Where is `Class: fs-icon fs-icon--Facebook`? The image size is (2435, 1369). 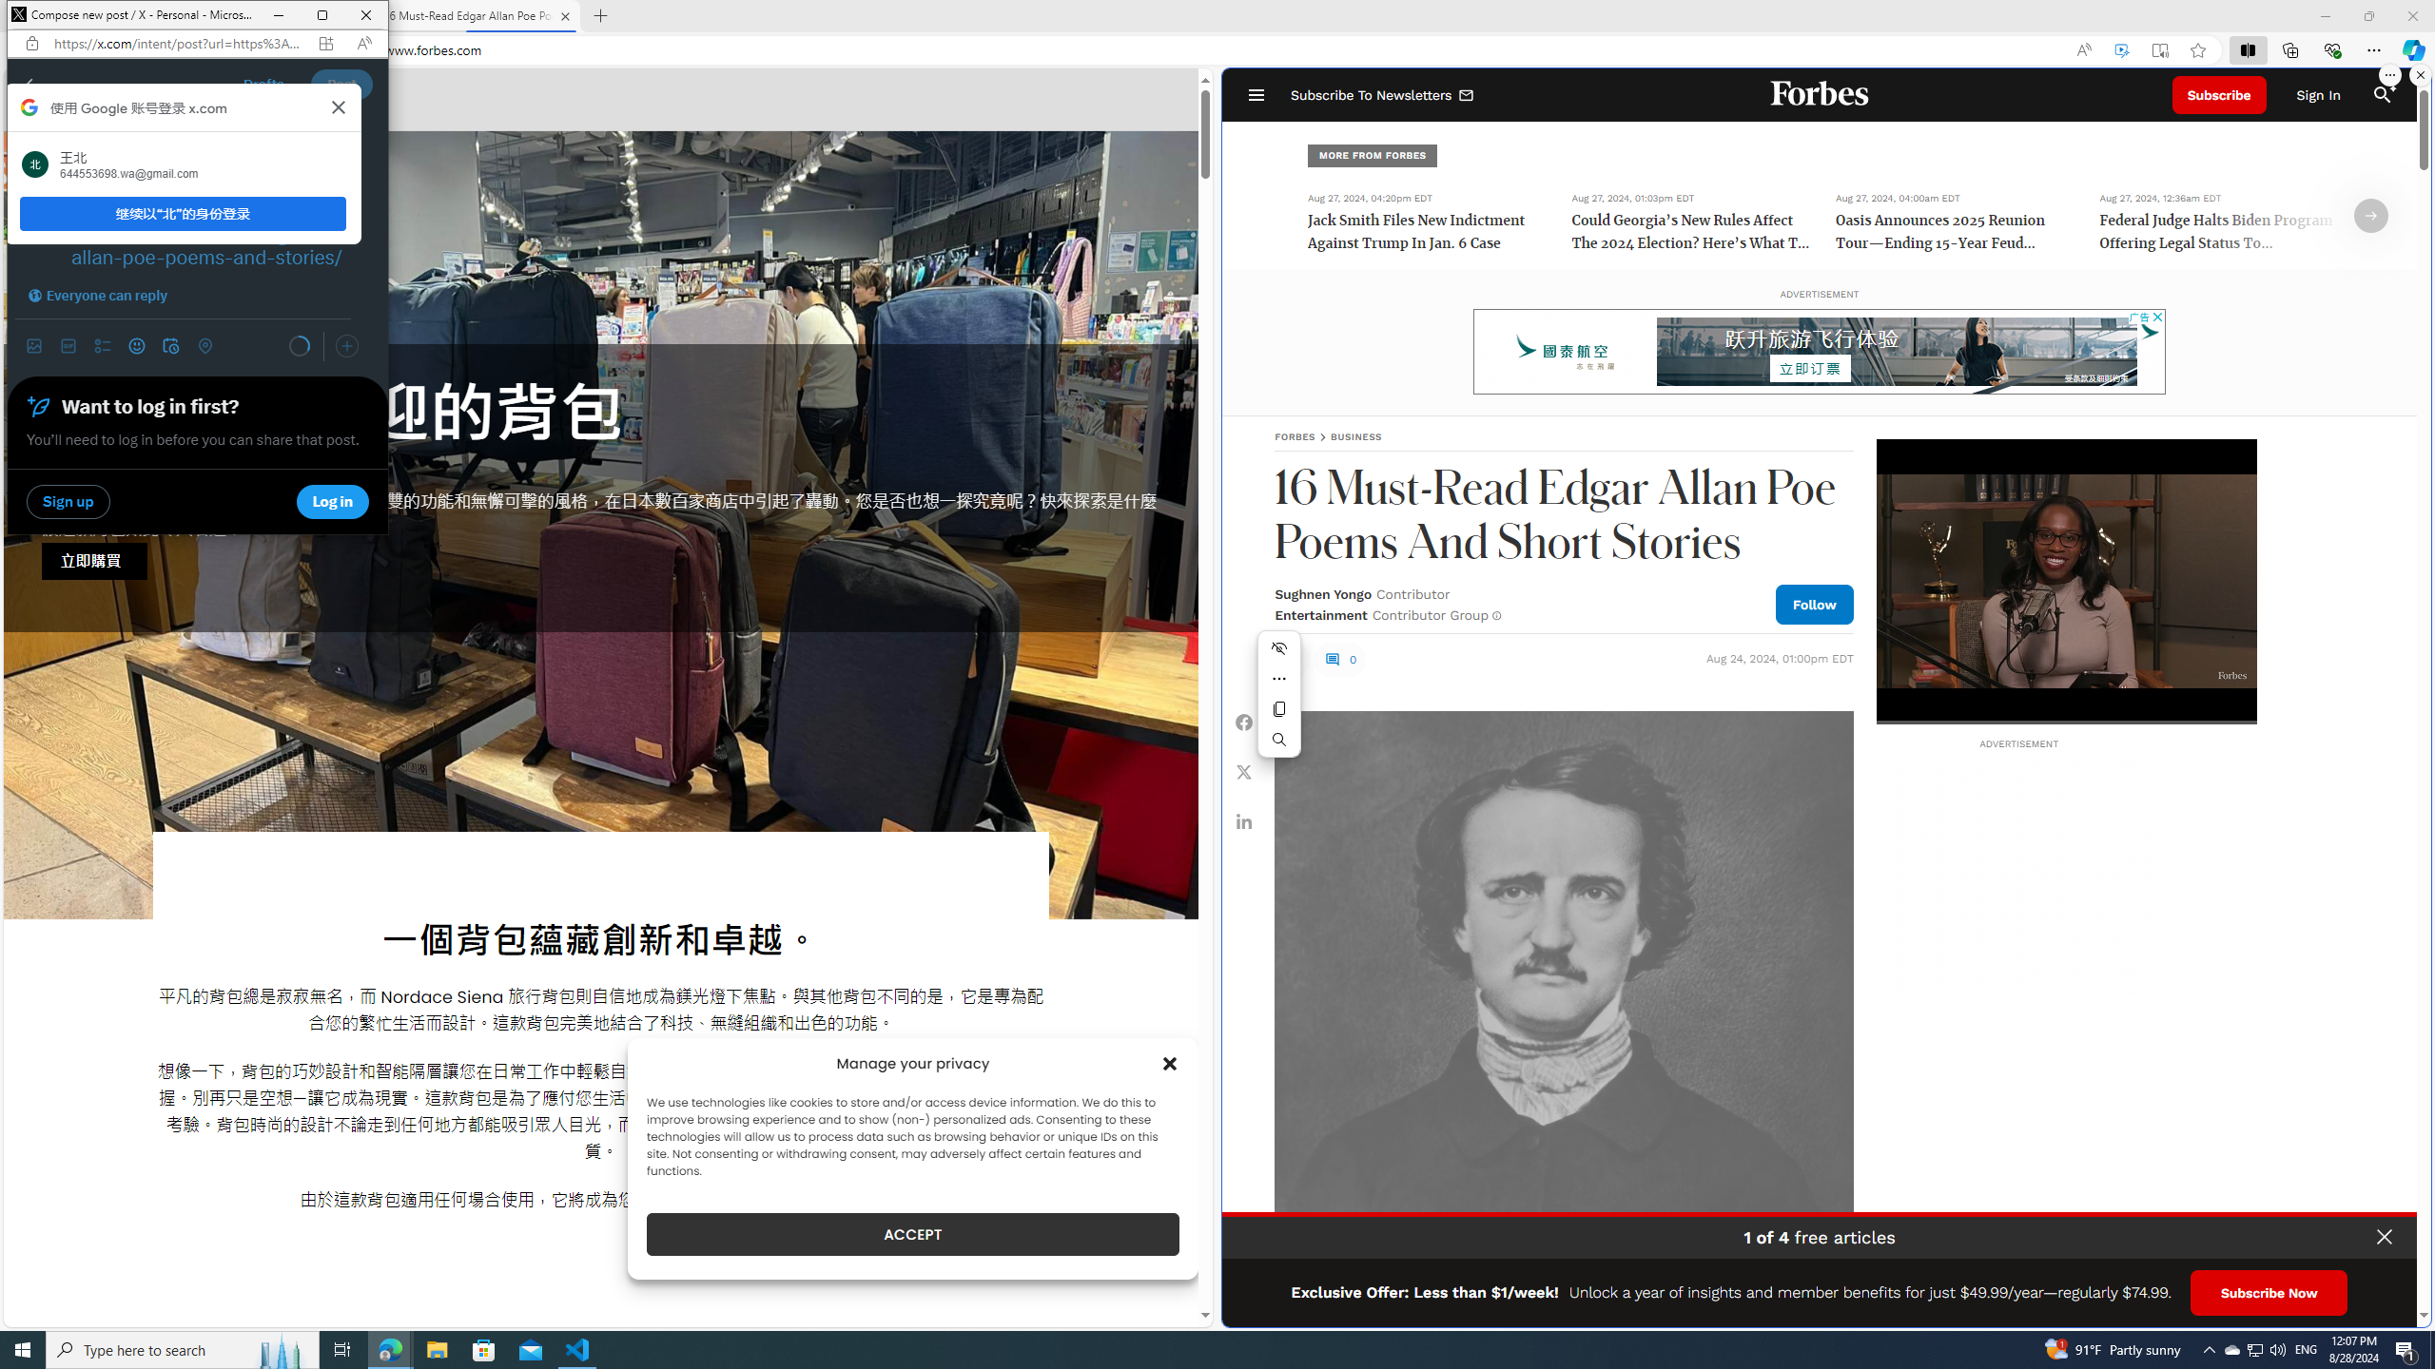
Class: fs-icon fs-icon--Facebook is located at coordinates (1245, 722).